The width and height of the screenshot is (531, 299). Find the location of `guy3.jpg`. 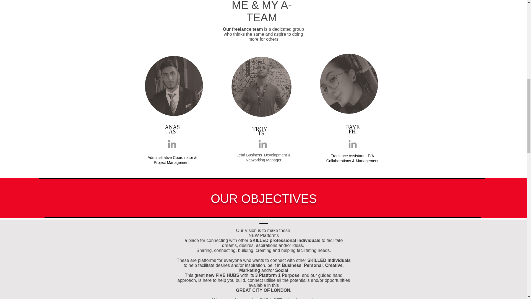

guy3.jpg is located at coordinates (348, 84).